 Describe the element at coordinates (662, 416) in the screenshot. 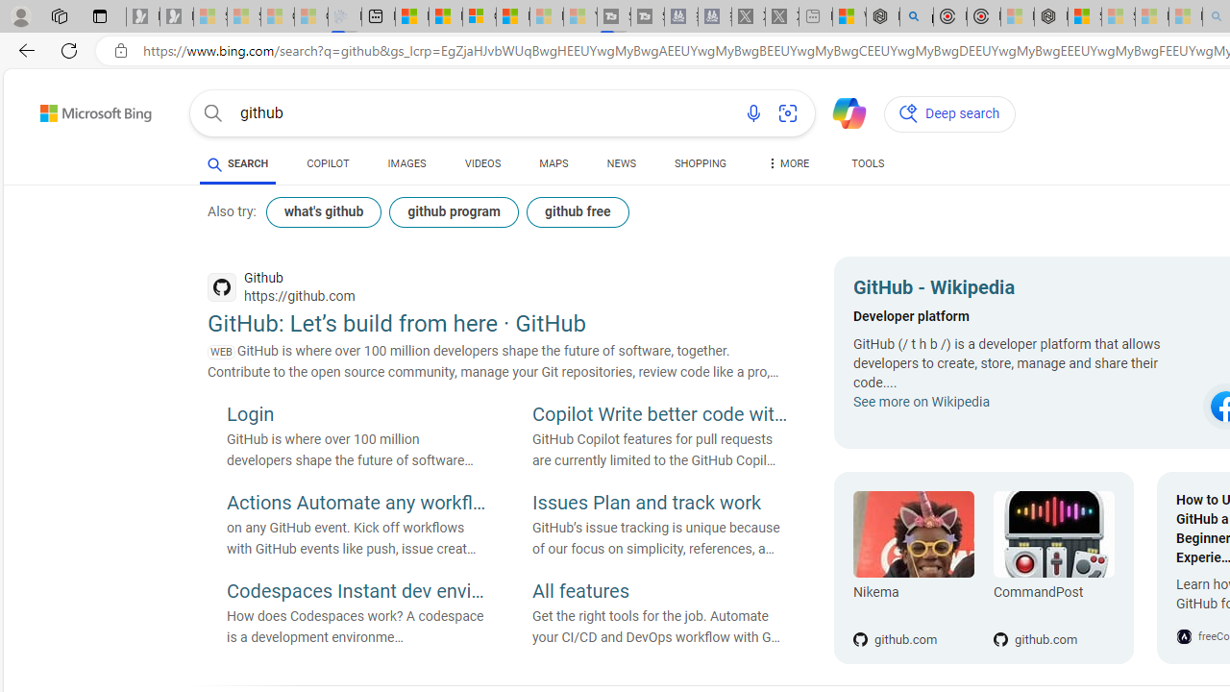

I see `Copilot Write better code with AI` at that location.